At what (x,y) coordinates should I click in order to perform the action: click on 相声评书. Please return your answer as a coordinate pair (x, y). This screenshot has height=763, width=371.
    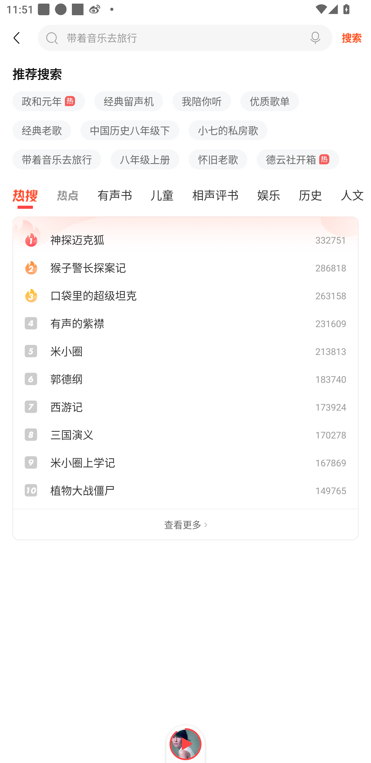
    Looking at the image, I should click on (215, 195).